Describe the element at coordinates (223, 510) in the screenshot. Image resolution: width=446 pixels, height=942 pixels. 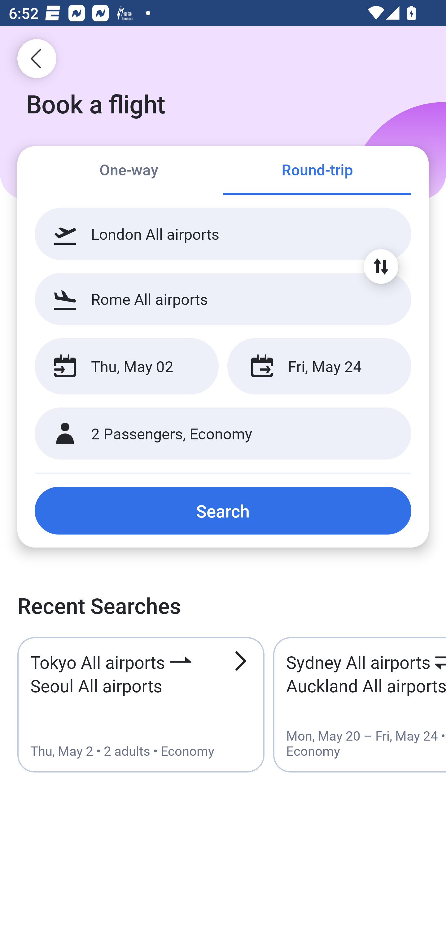
I see `Search` at that location.